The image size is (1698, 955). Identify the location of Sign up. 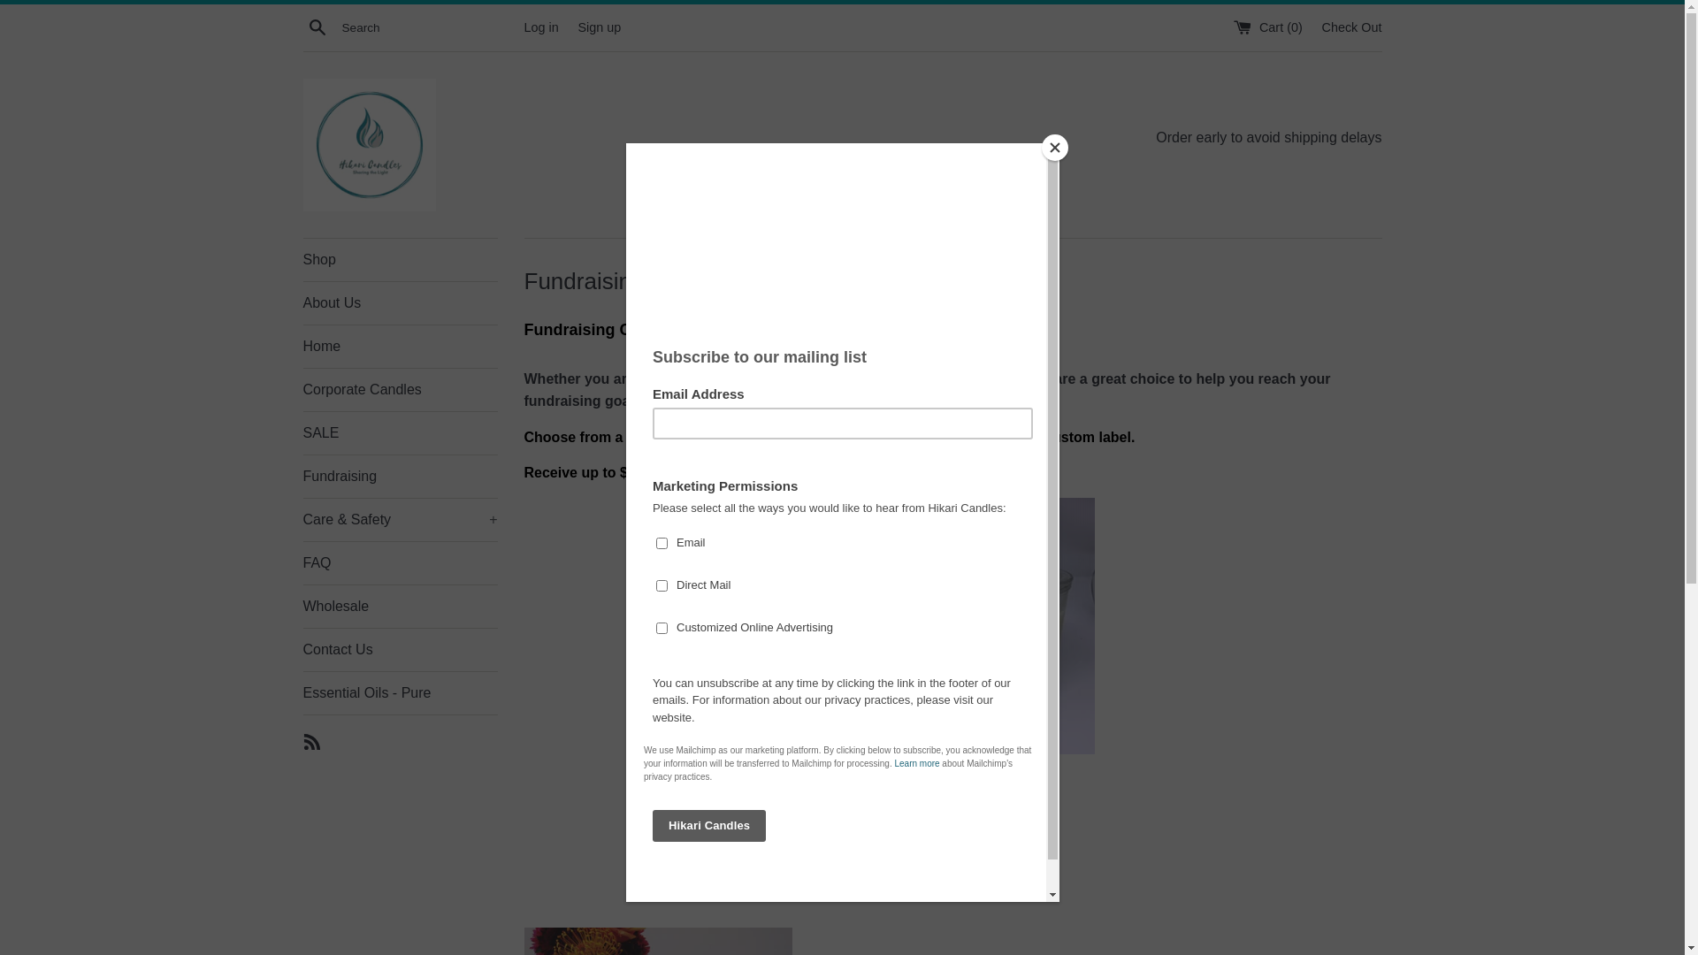
(600, 27).